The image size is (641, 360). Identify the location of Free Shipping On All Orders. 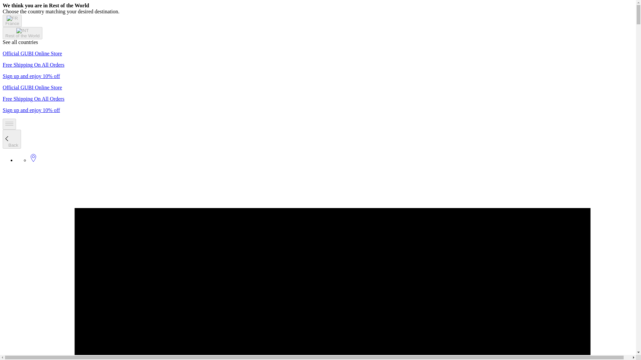
(33, 99).